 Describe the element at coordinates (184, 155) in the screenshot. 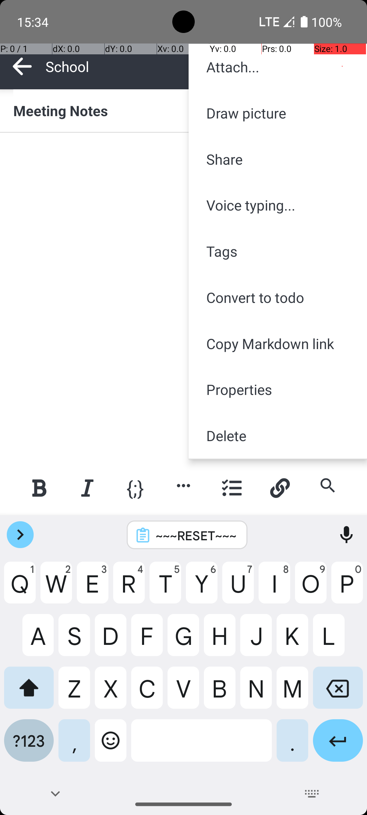

I see `
` at that location.